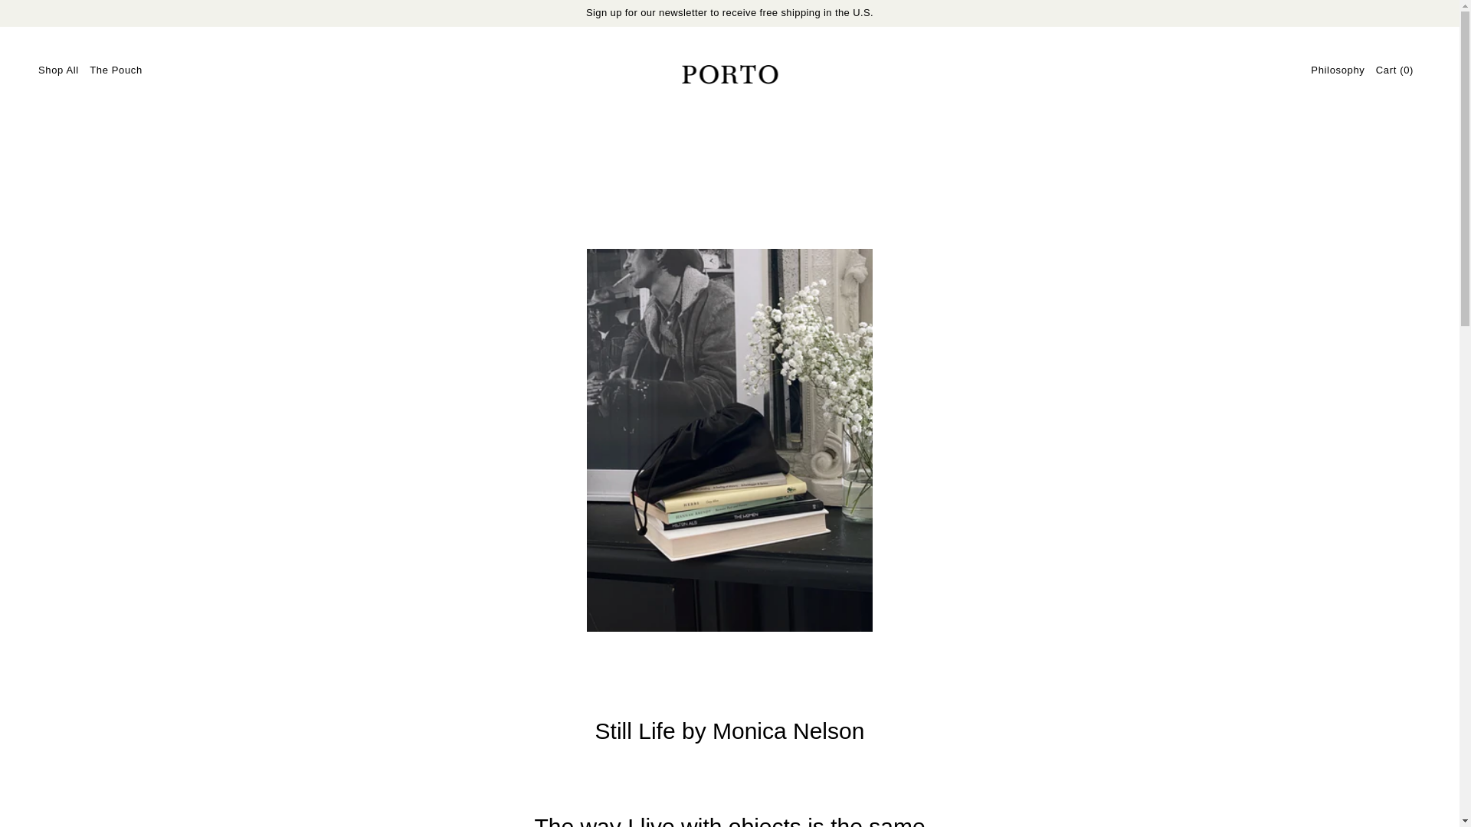 This screenshot has width=1471, height=827. What do you see at coordinates (1338, 70) in the screenshot?
I see `Philosophy` at bounding box center [1338, 70].